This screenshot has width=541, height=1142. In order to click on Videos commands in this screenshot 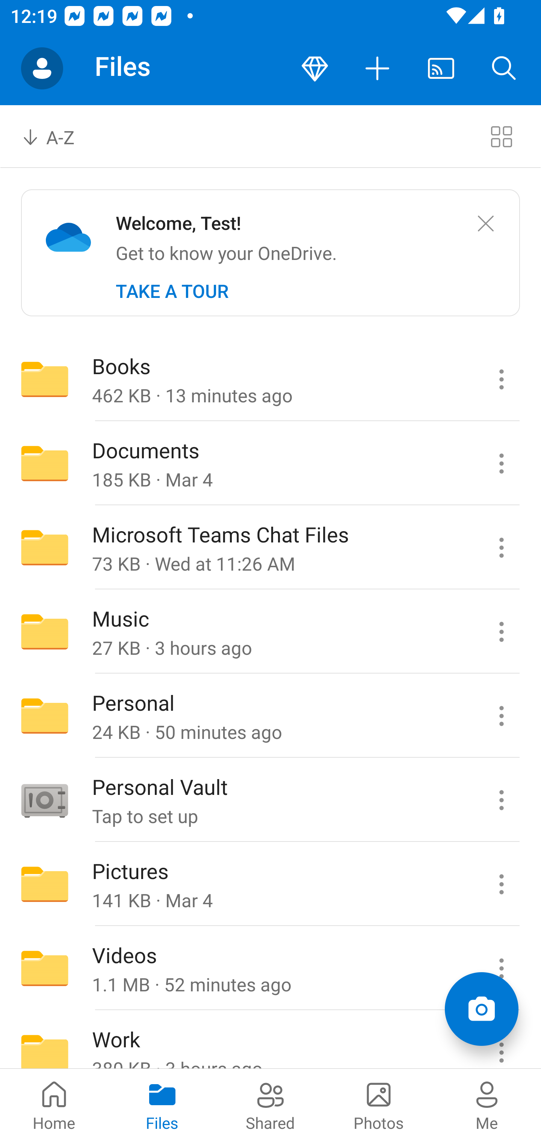, I will do `click(501, 968)`.